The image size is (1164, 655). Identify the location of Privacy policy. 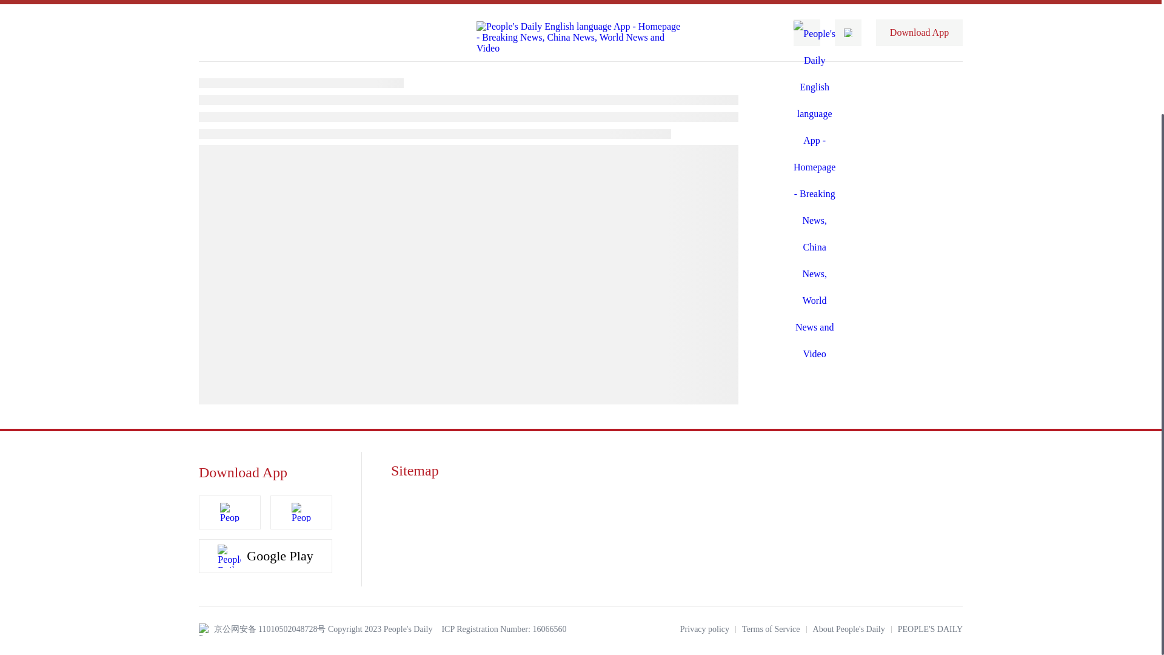
(704, 630).